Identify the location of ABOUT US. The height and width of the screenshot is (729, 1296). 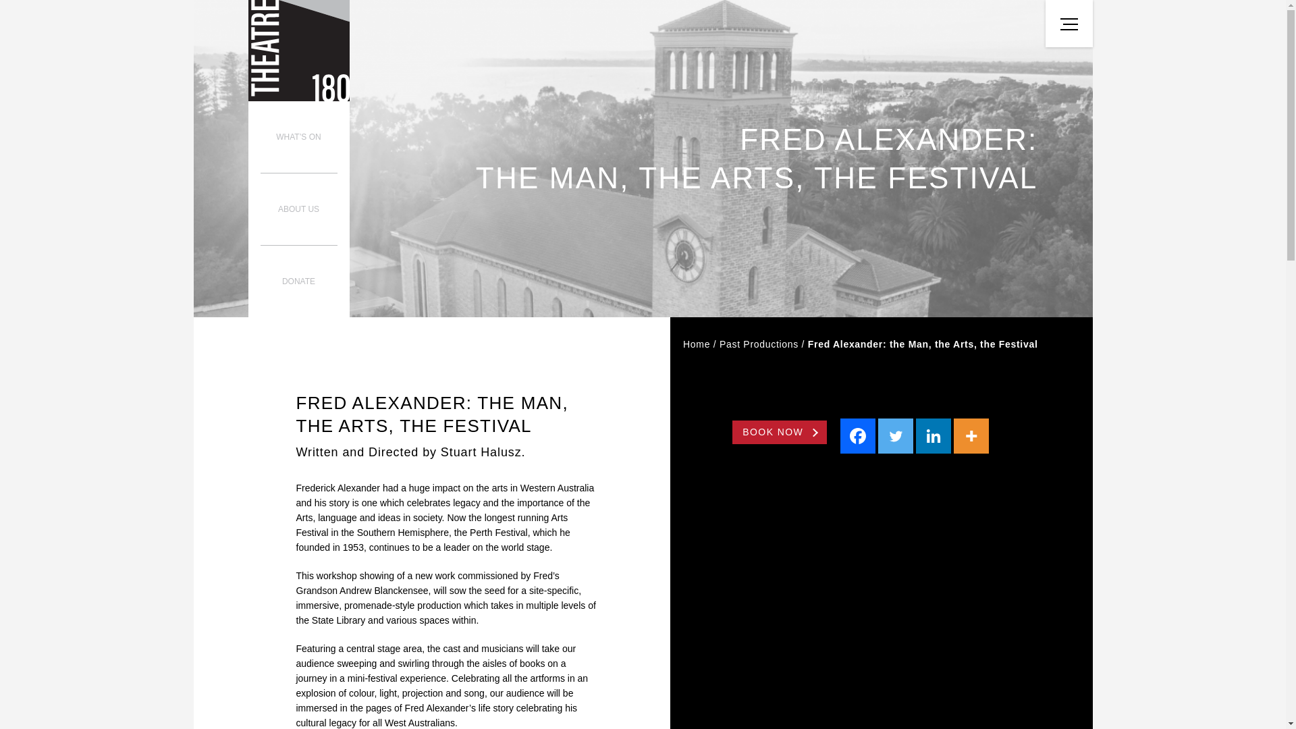
(298, 209).